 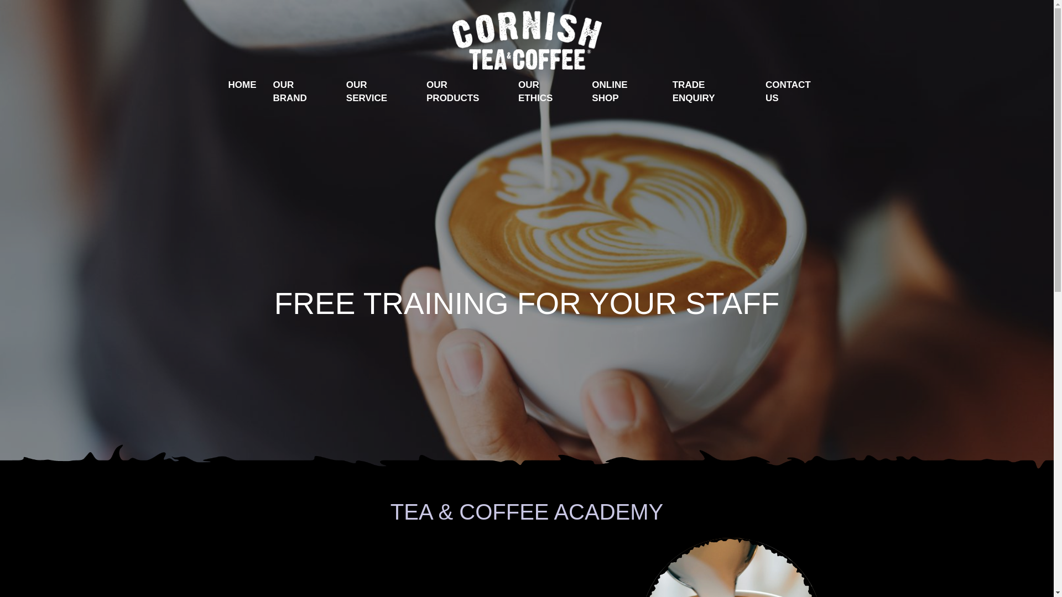 What do you see at coordinates (546, 92) in the screenshot?
I see `OUR ETHICS` at bounding box center [546, 92].